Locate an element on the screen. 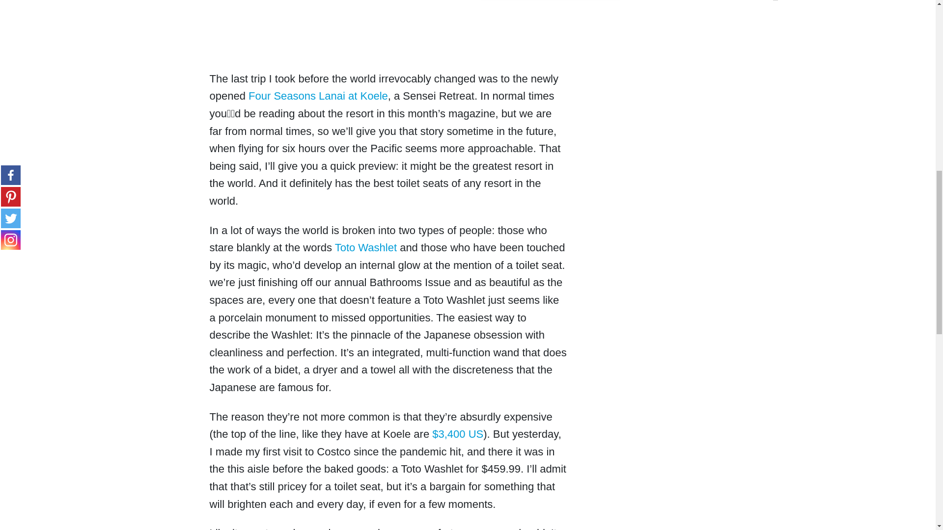  3rd party ad content is located at coordinates (702, 70).